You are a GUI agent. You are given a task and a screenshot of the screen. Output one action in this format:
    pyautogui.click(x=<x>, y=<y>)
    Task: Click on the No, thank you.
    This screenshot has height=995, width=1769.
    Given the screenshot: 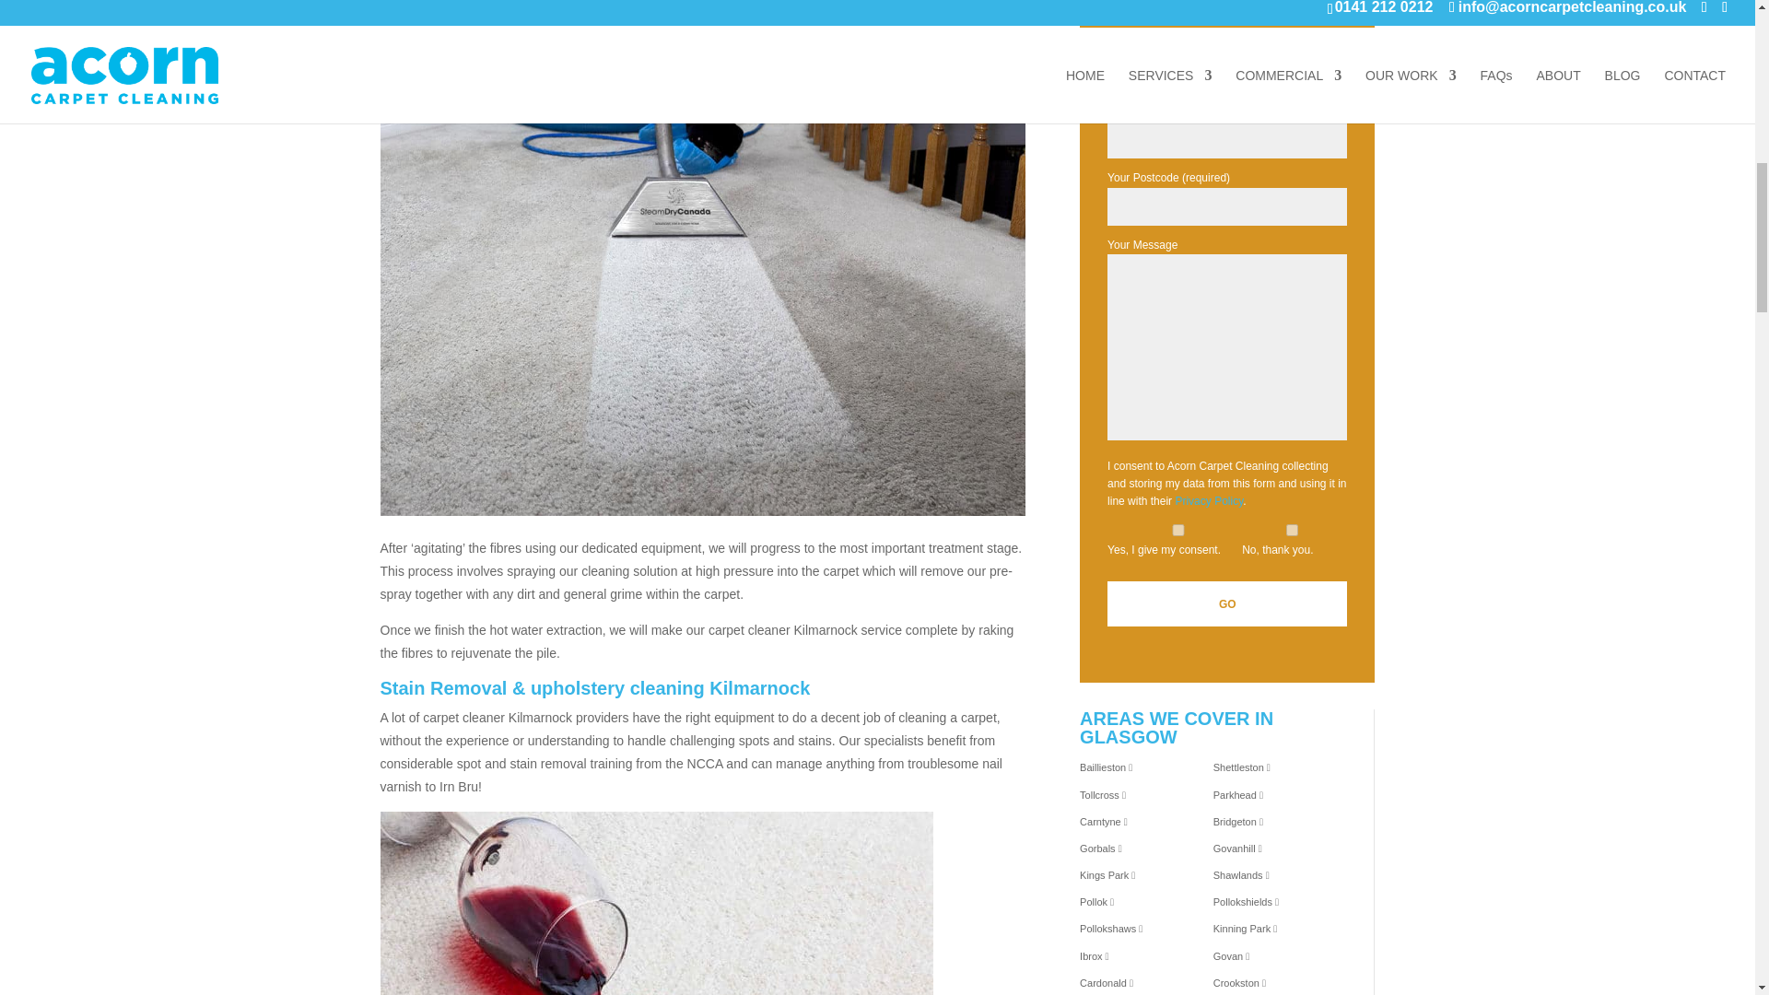 What is the action you would take?
    pyautogui.click(x=1292, y=531)
    